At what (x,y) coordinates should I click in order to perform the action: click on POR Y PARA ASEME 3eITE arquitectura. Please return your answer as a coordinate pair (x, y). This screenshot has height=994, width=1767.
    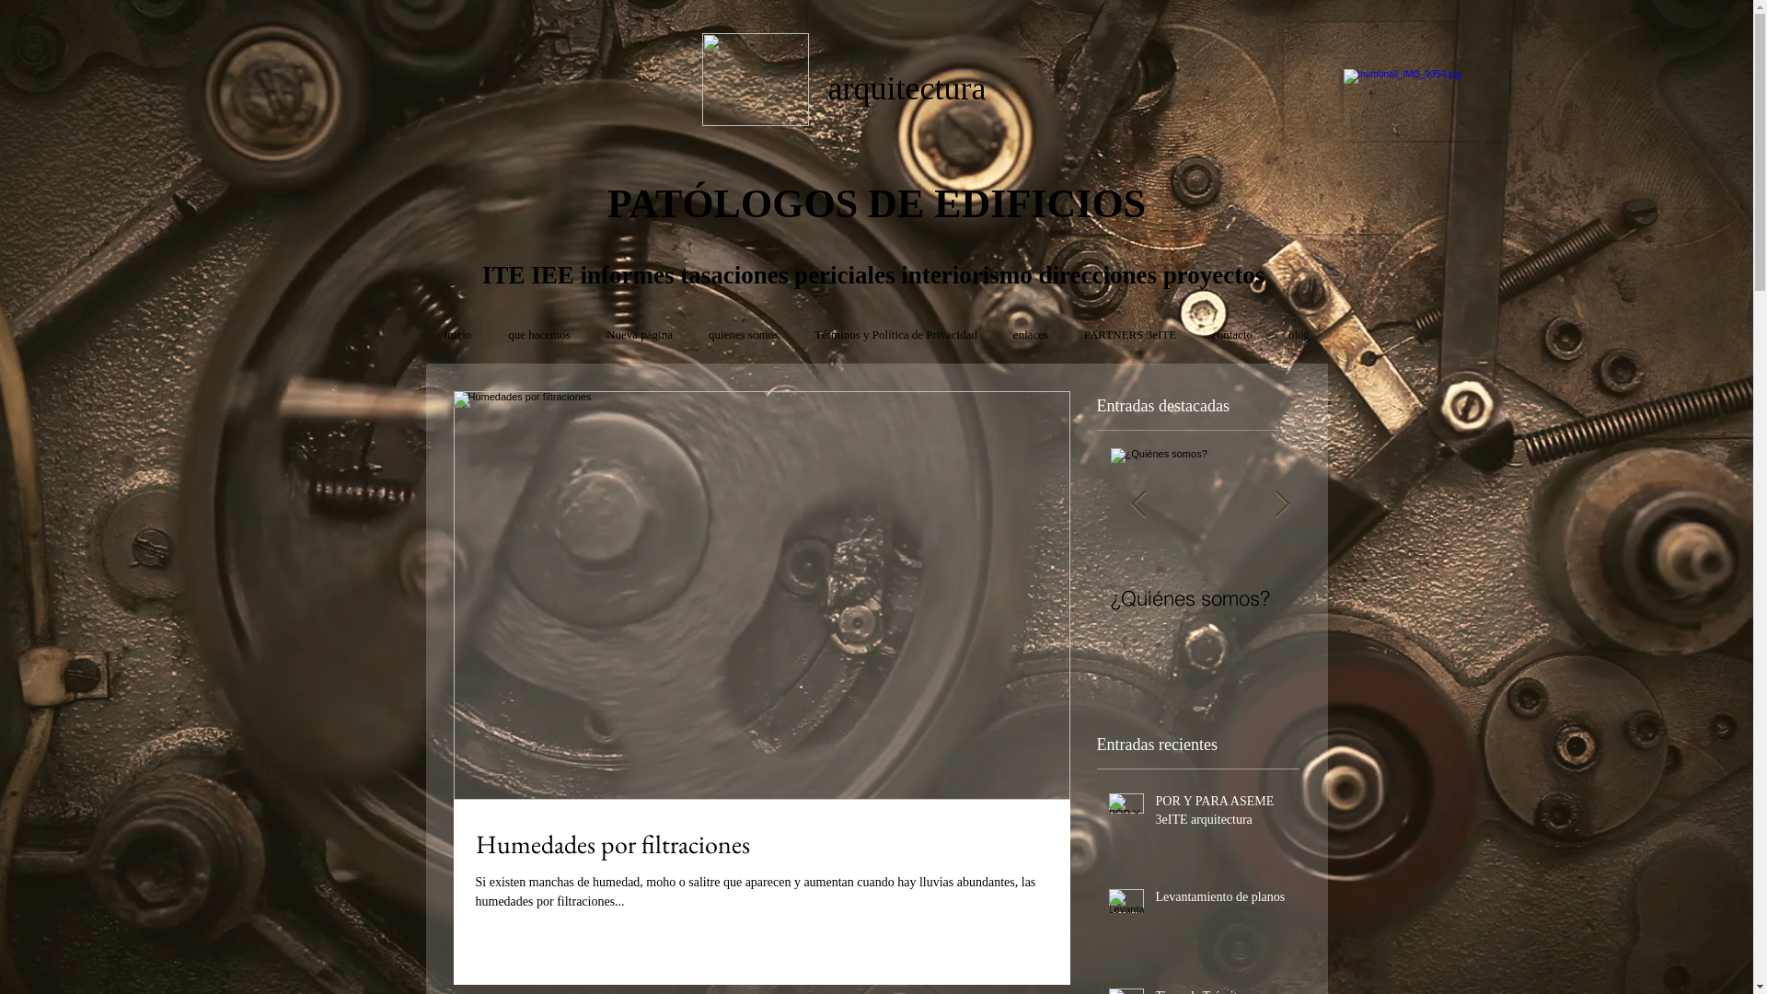
    Looking at the image, I should click on (1222, 814).